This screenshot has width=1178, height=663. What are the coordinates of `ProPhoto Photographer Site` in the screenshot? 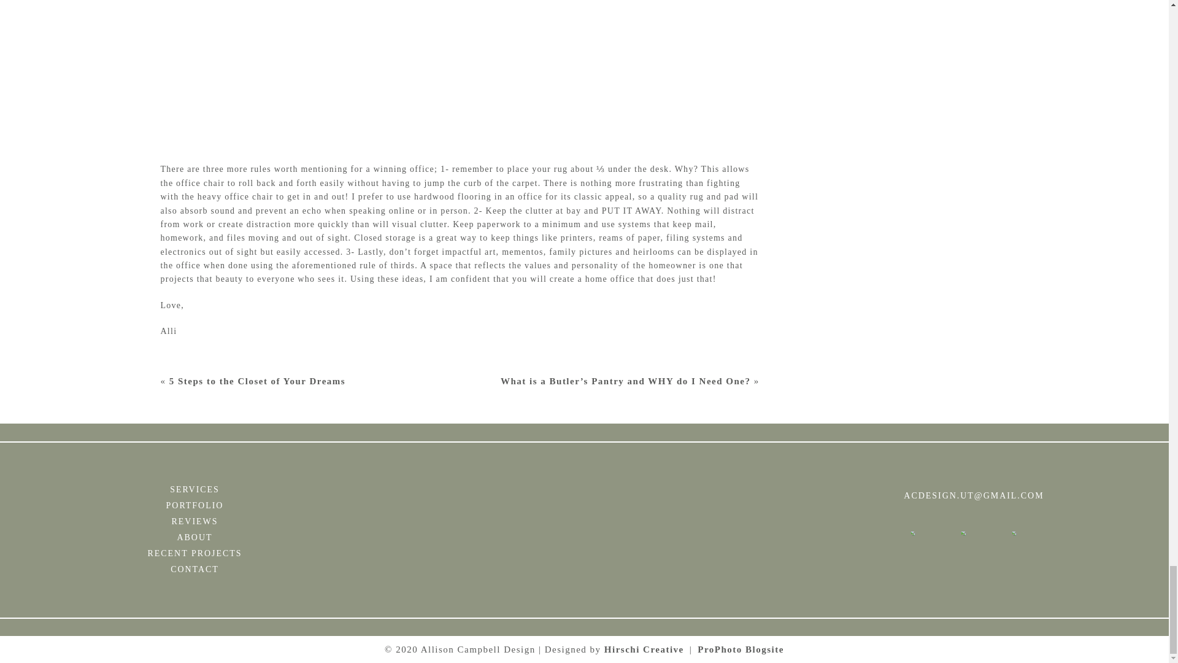 It's located at (741, 649).